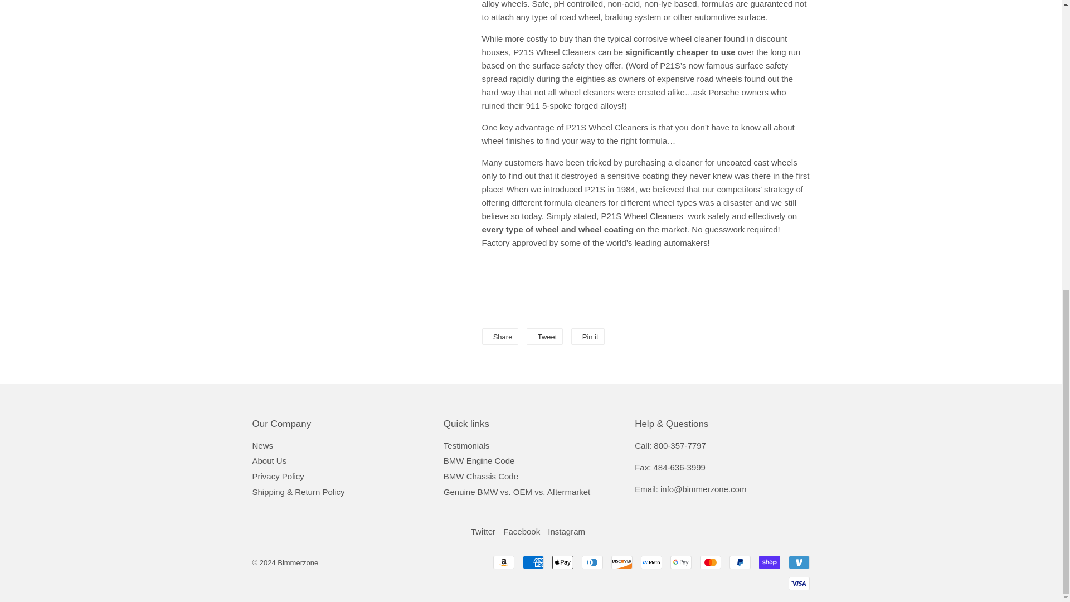  Describe the element at coordinates (739, 562) in the screenshot. I see `PayPal` at that location.